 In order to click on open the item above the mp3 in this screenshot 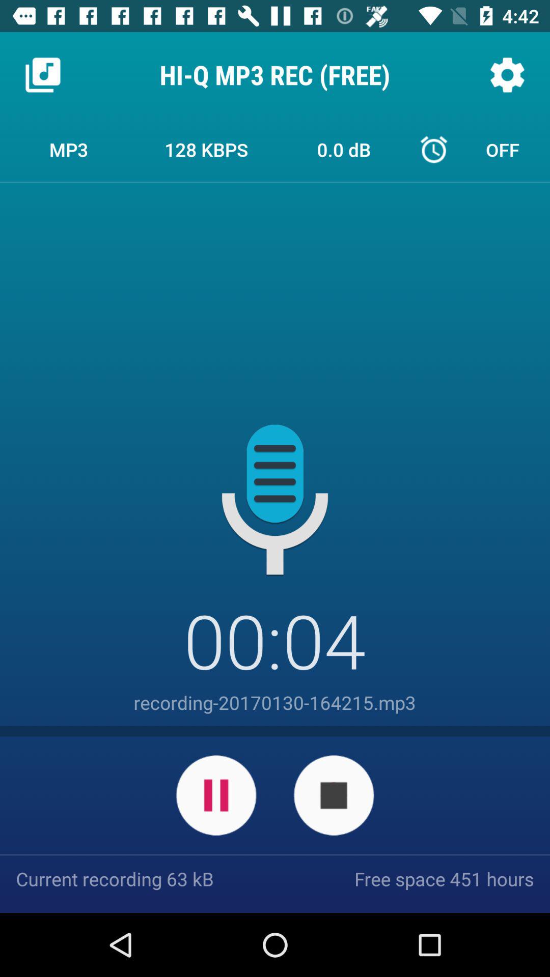, I will do `click(43, 74)`.